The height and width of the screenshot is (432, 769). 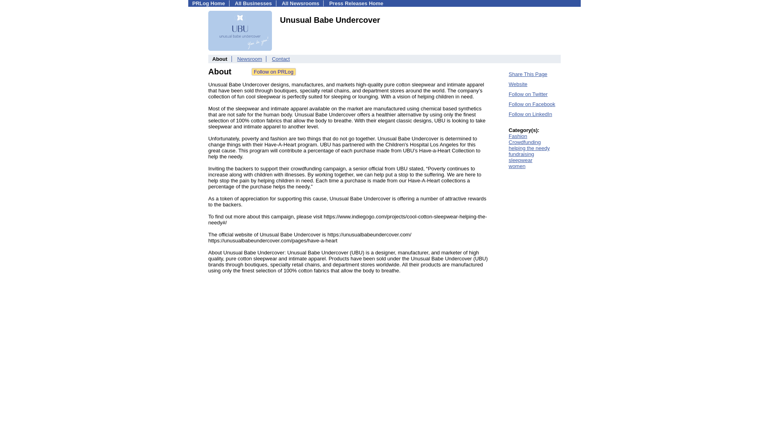 What do you see at coordinates (281, 59) in the screenshot?
I see `Contact` at bounding box center [281, 59].